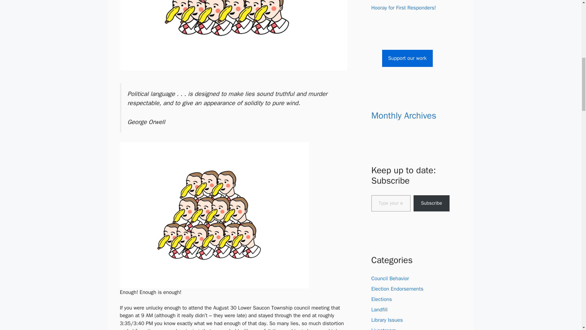 This screenshot has width=586, height=330. I want to click on Council Behavior, so click(390, 278).